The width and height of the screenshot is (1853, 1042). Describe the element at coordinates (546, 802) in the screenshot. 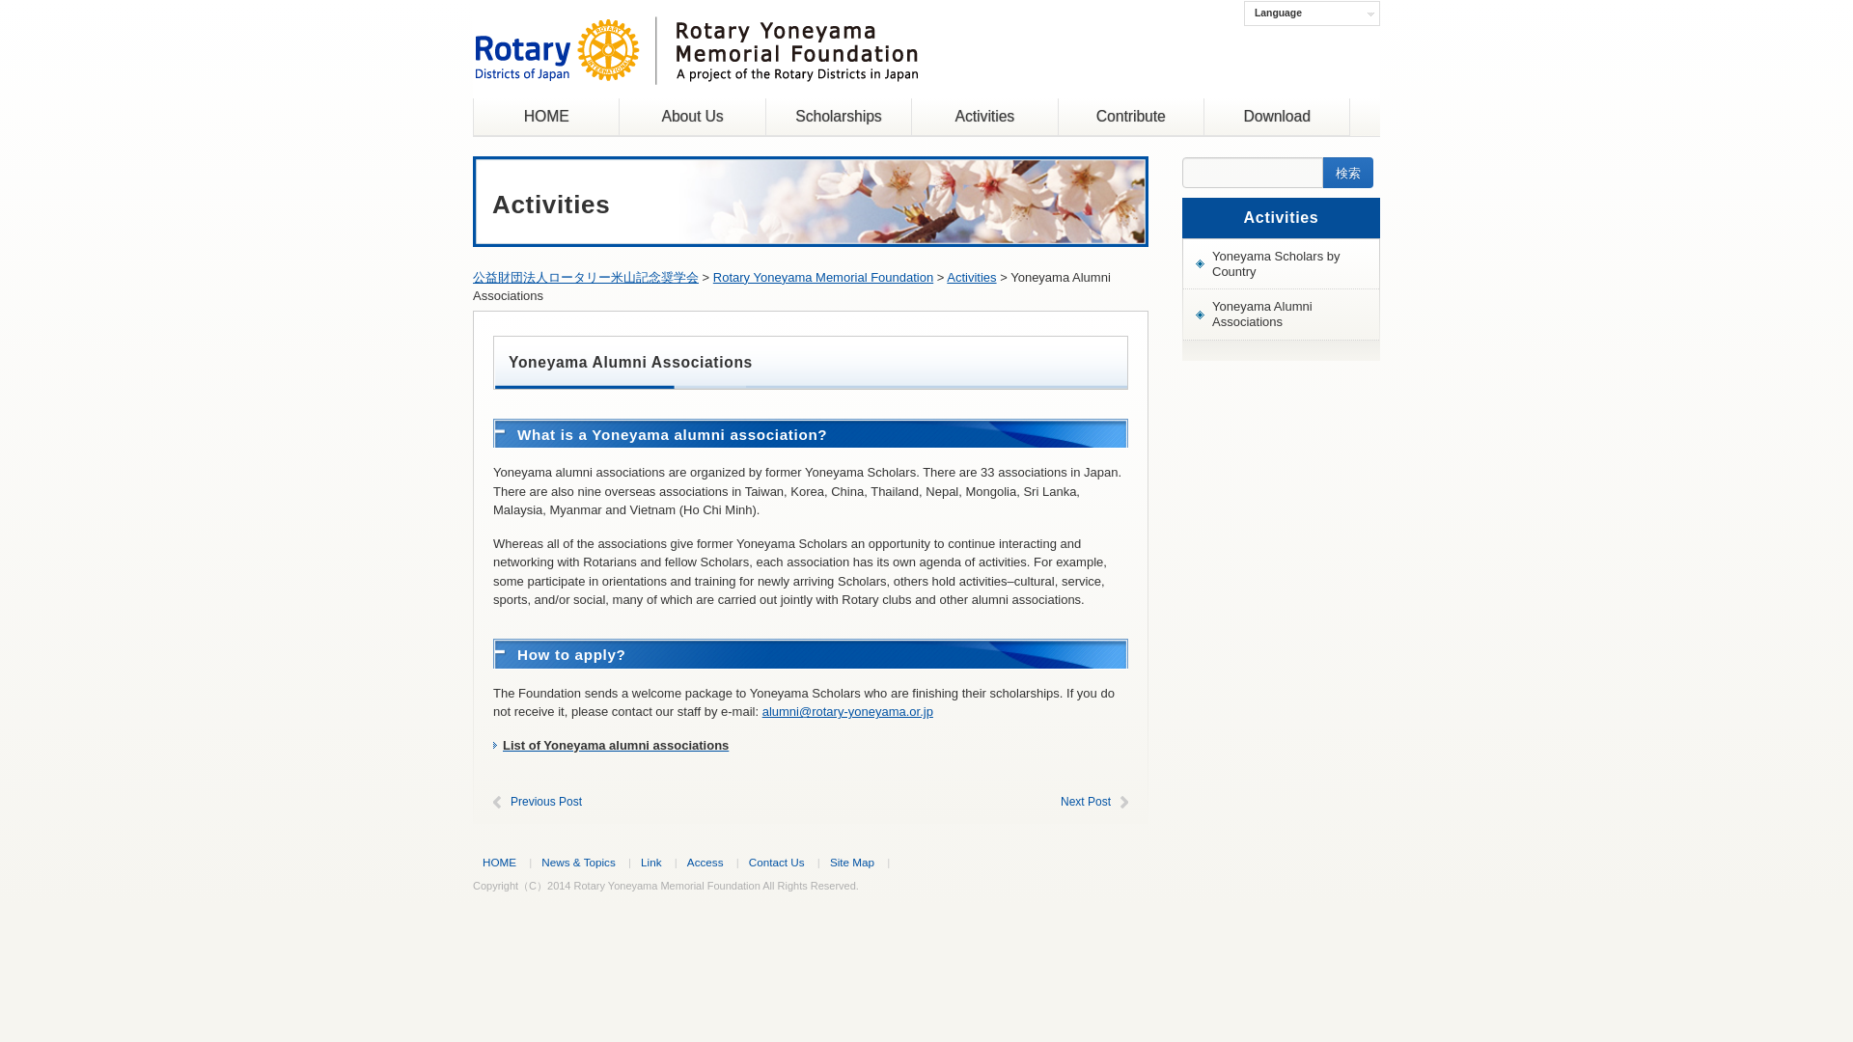

I see `Previous Post` at that location.